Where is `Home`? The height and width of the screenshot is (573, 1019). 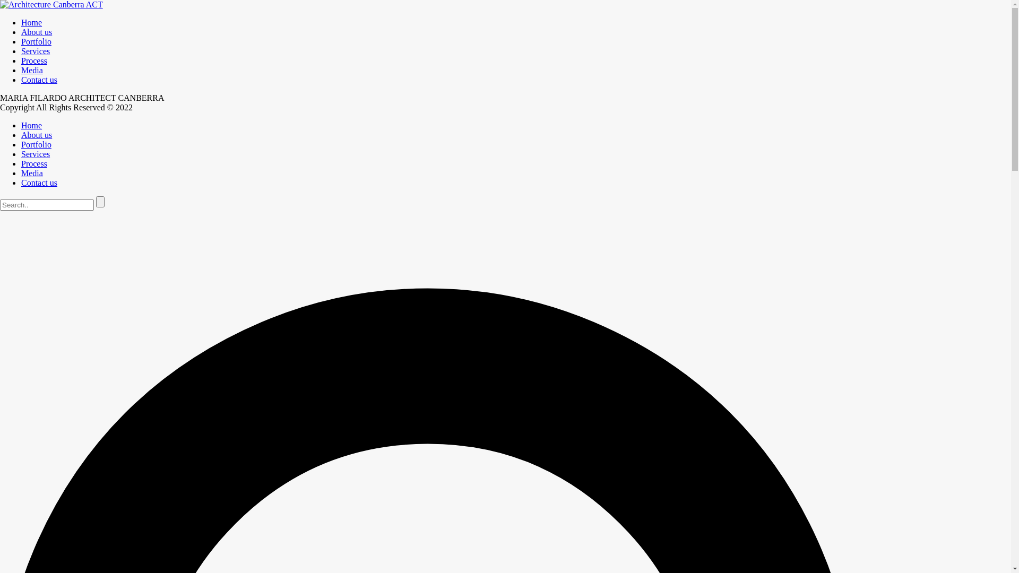
Home is located at coordinates (32, 125).